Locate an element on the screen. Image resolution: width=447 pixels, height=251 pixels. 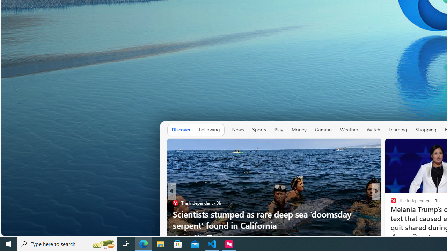
View comments 237 Comment is located at coordinates (424, 237).